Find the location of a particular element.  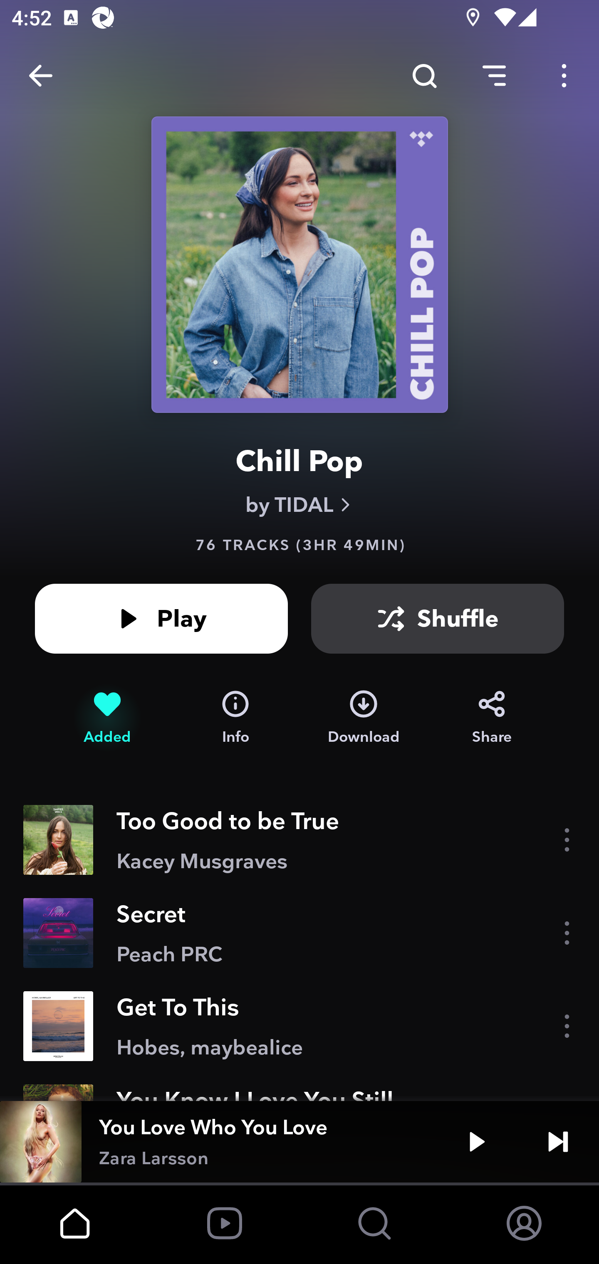

Play is located at coordinates (477, 1142).